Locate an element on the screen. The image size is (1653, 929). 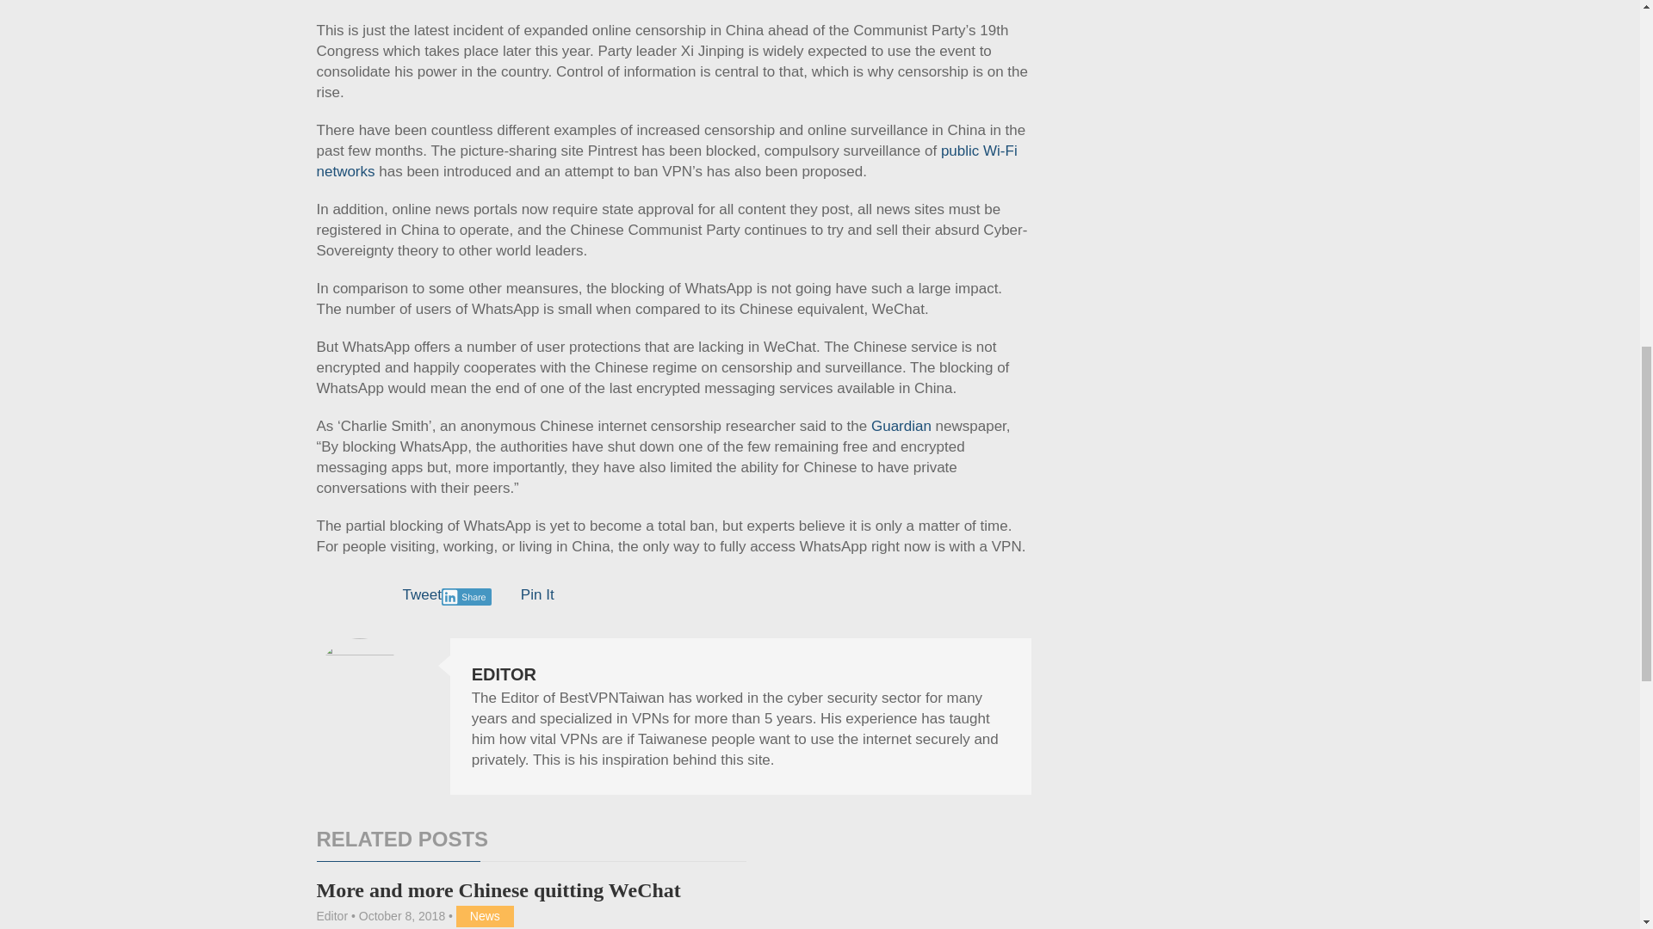
Guardian is located at coordinates (901, 427).